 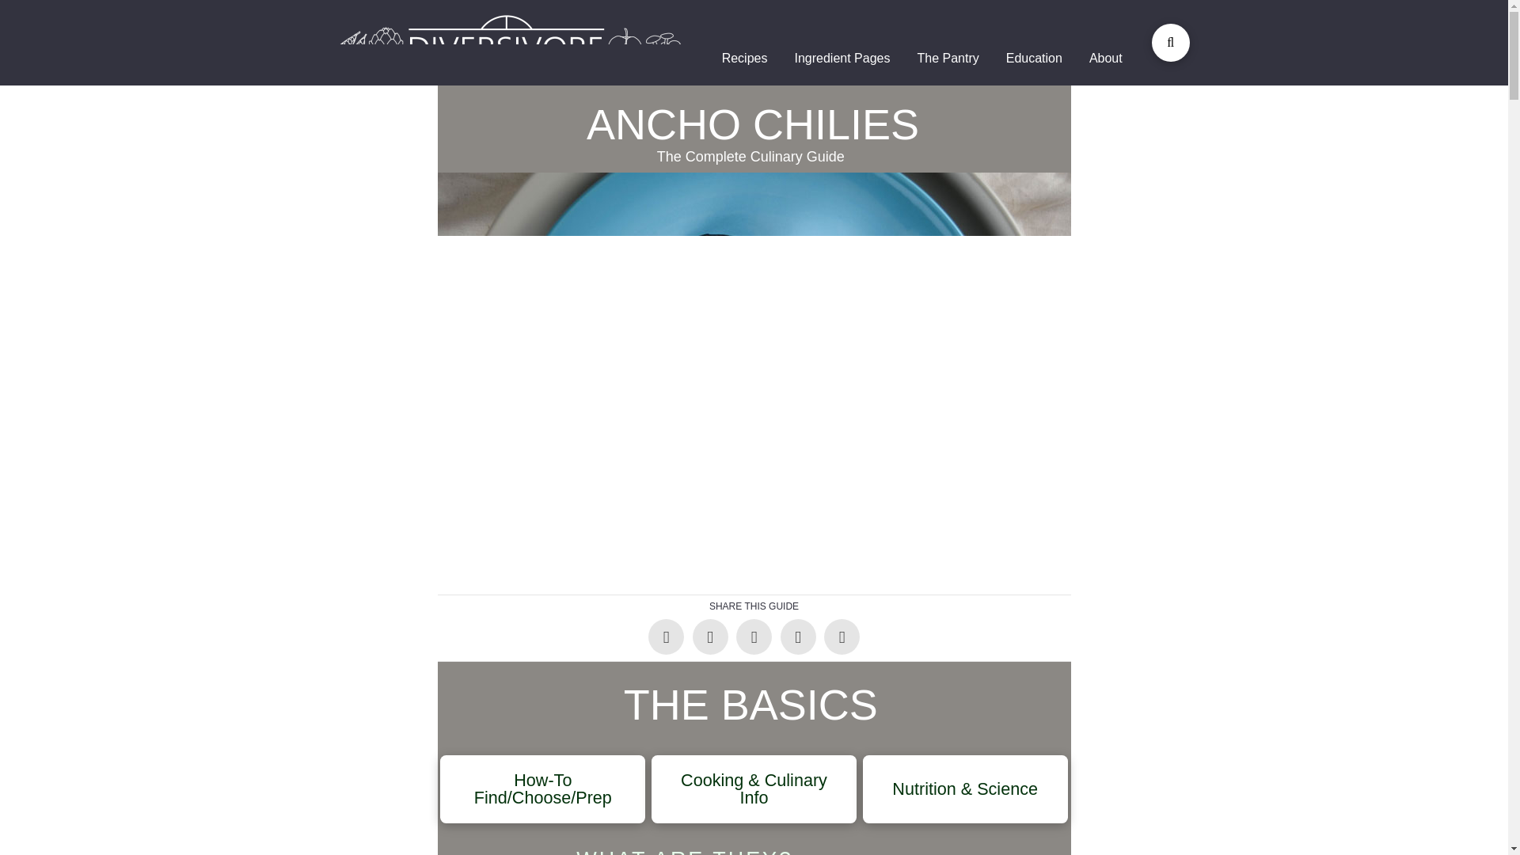 I want to click on Education, so click(x=1034, y=59).